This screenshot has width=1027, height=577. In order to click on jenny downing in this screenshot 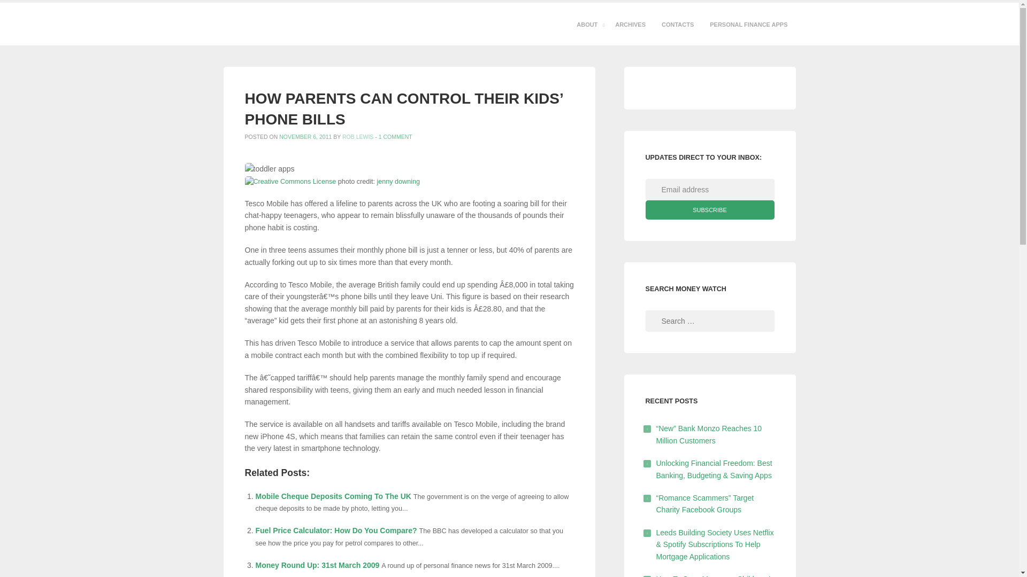, I will do `click(398, 181)`.